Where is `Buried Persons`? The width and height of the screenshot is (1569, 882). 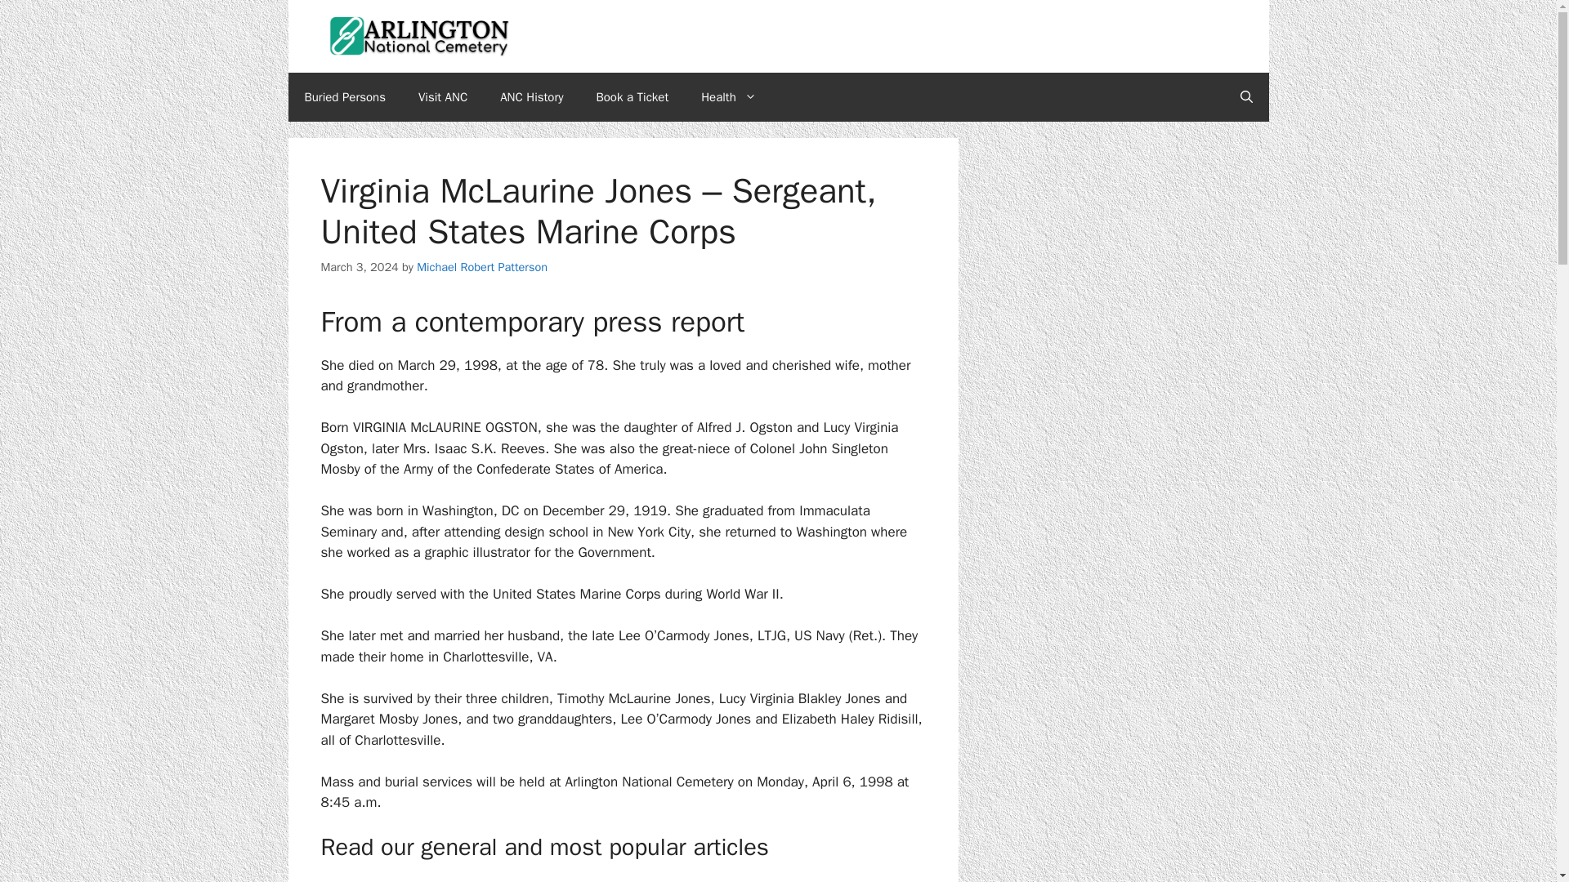 Buried Persons is located at coordinates (344, 96).